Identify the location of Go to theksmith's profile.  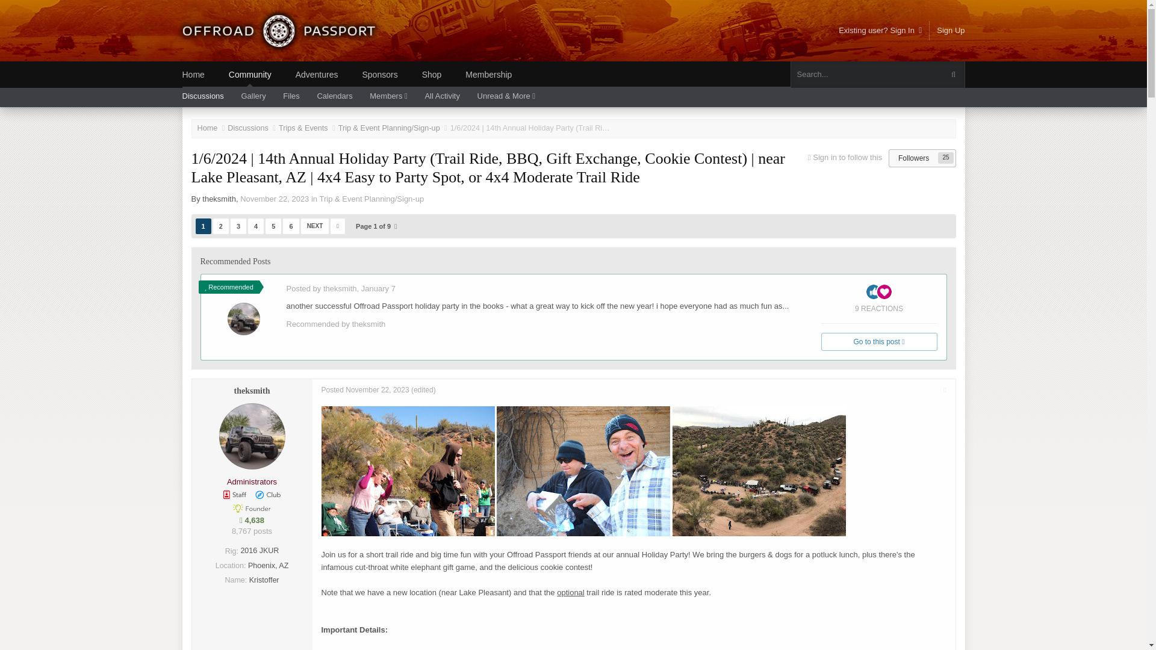
(244, 319).